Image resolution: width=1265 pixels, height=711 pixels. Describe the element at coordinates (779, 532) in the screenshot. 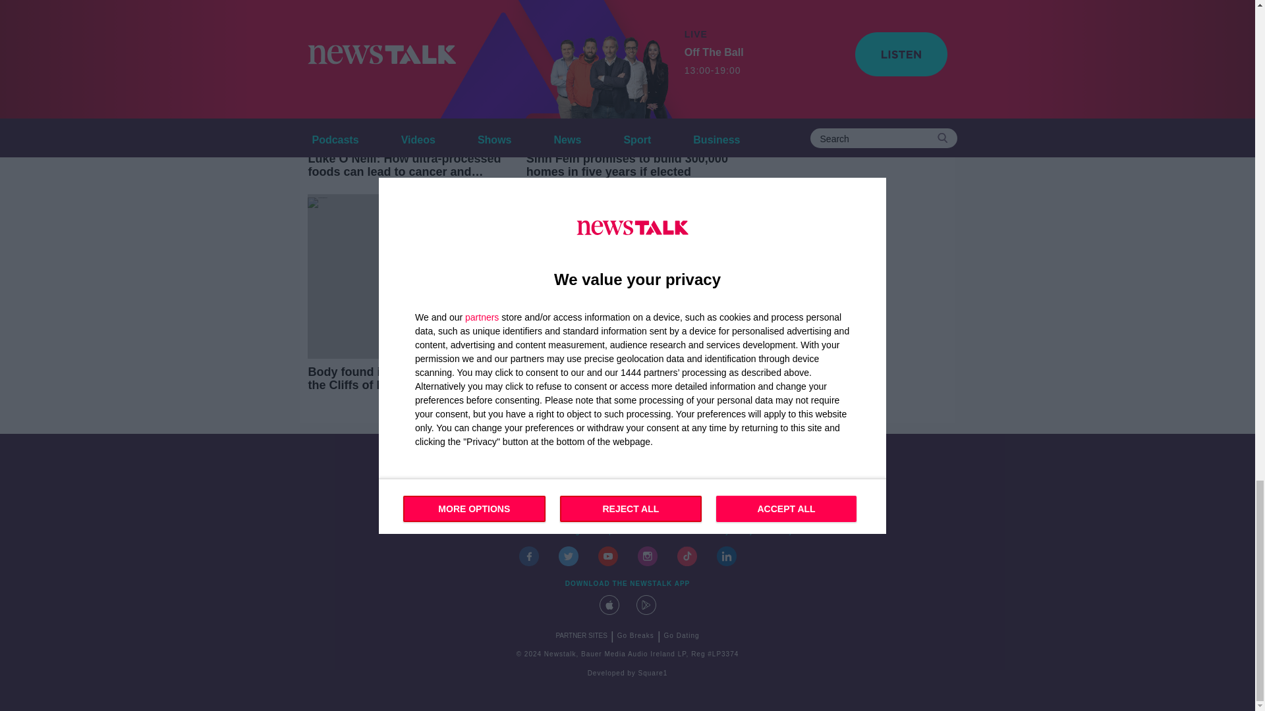

I see `Privacy` at that location.